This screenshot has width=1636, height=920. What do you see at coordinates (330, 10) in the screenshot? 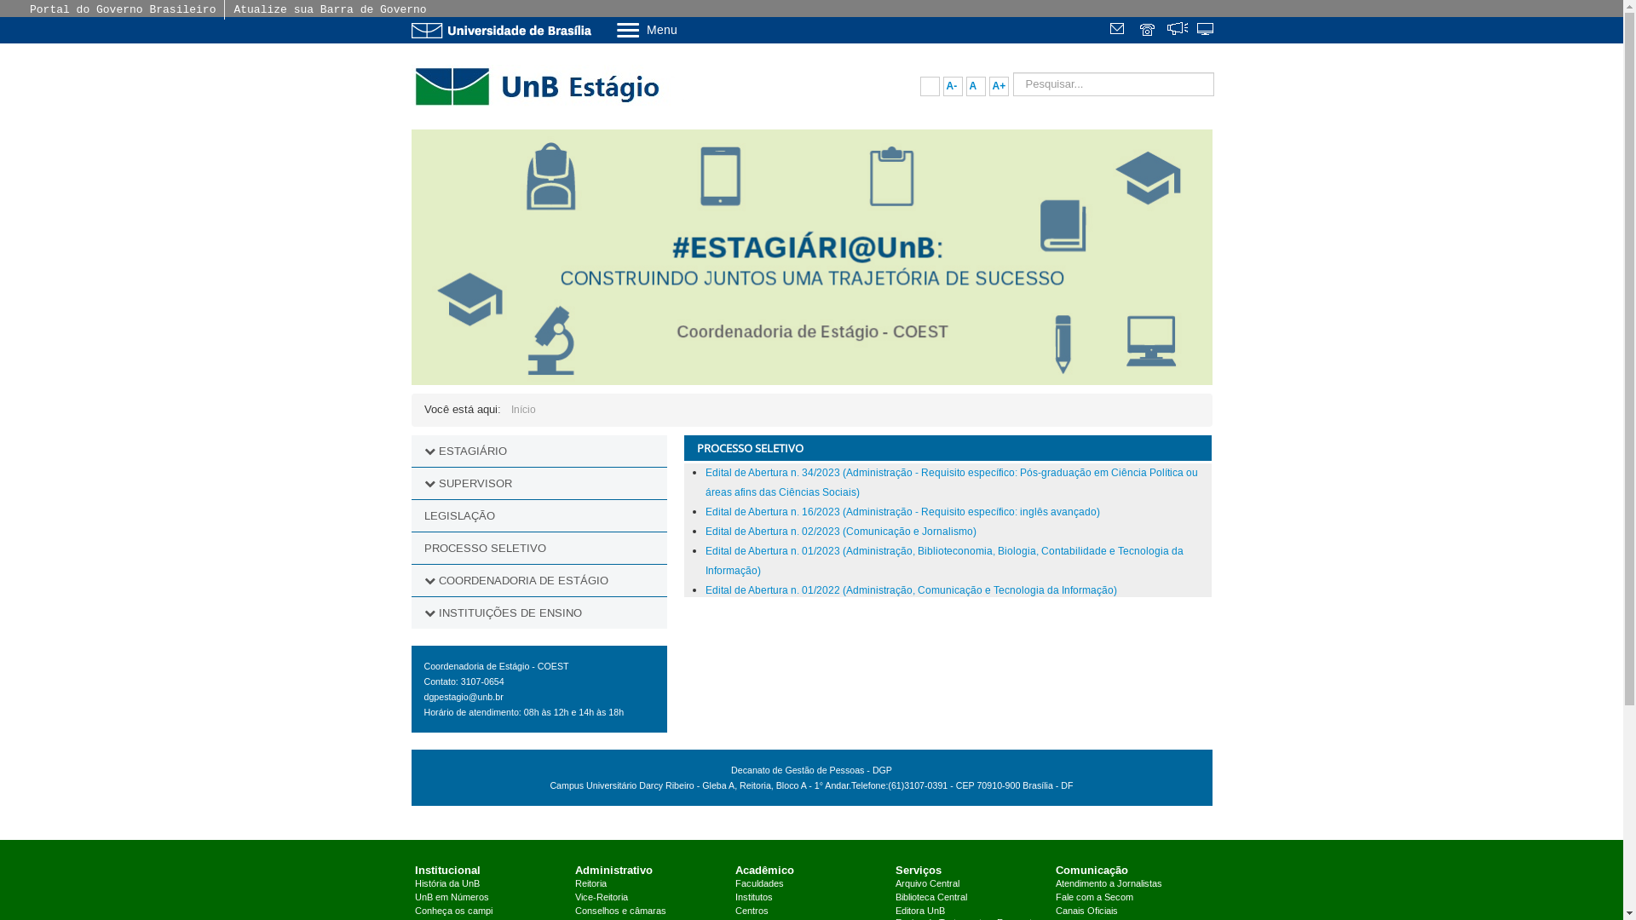
I see `Atualize sua Barra de Governo` at bounding box center [330, 10].